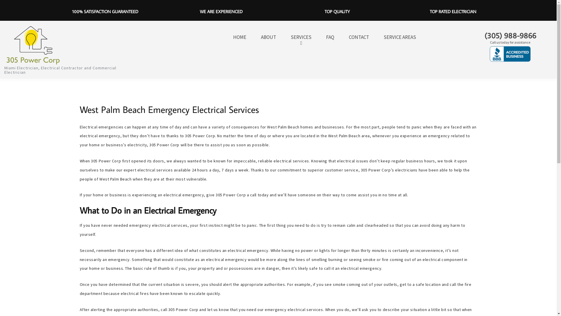  Describe the element at coordinates (359, 37) in the screenshot. I see `CONTACT` at that location.